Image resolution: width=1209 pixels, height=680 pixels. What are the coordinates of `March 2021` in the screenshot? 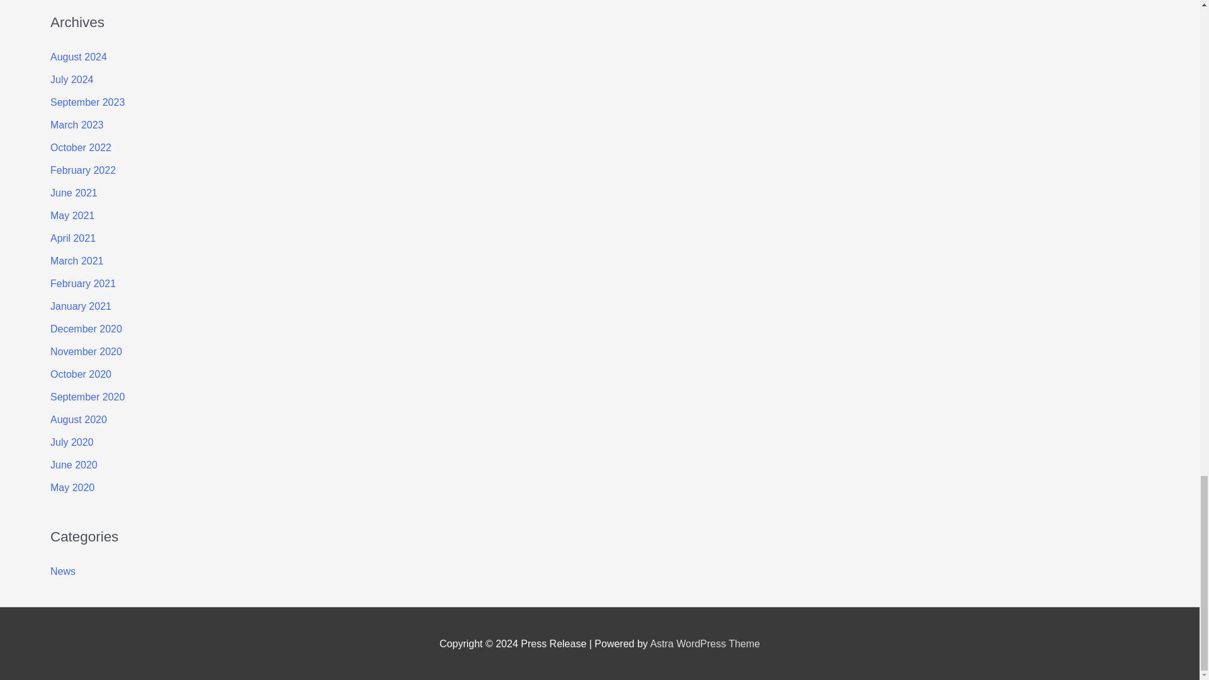 It's located at (77, 261).